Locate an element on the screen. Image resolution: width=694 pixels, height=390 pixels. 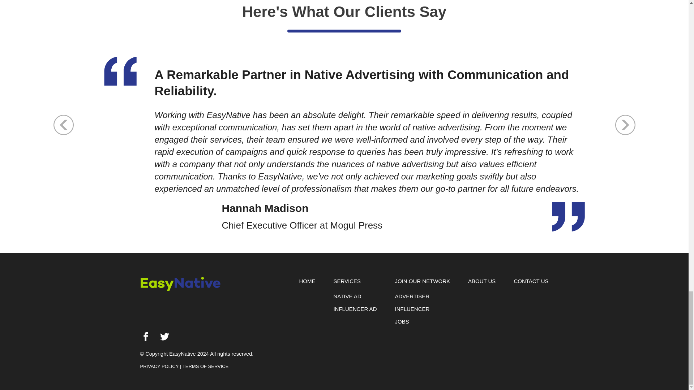
HOME is located at coordinates (307, 281).